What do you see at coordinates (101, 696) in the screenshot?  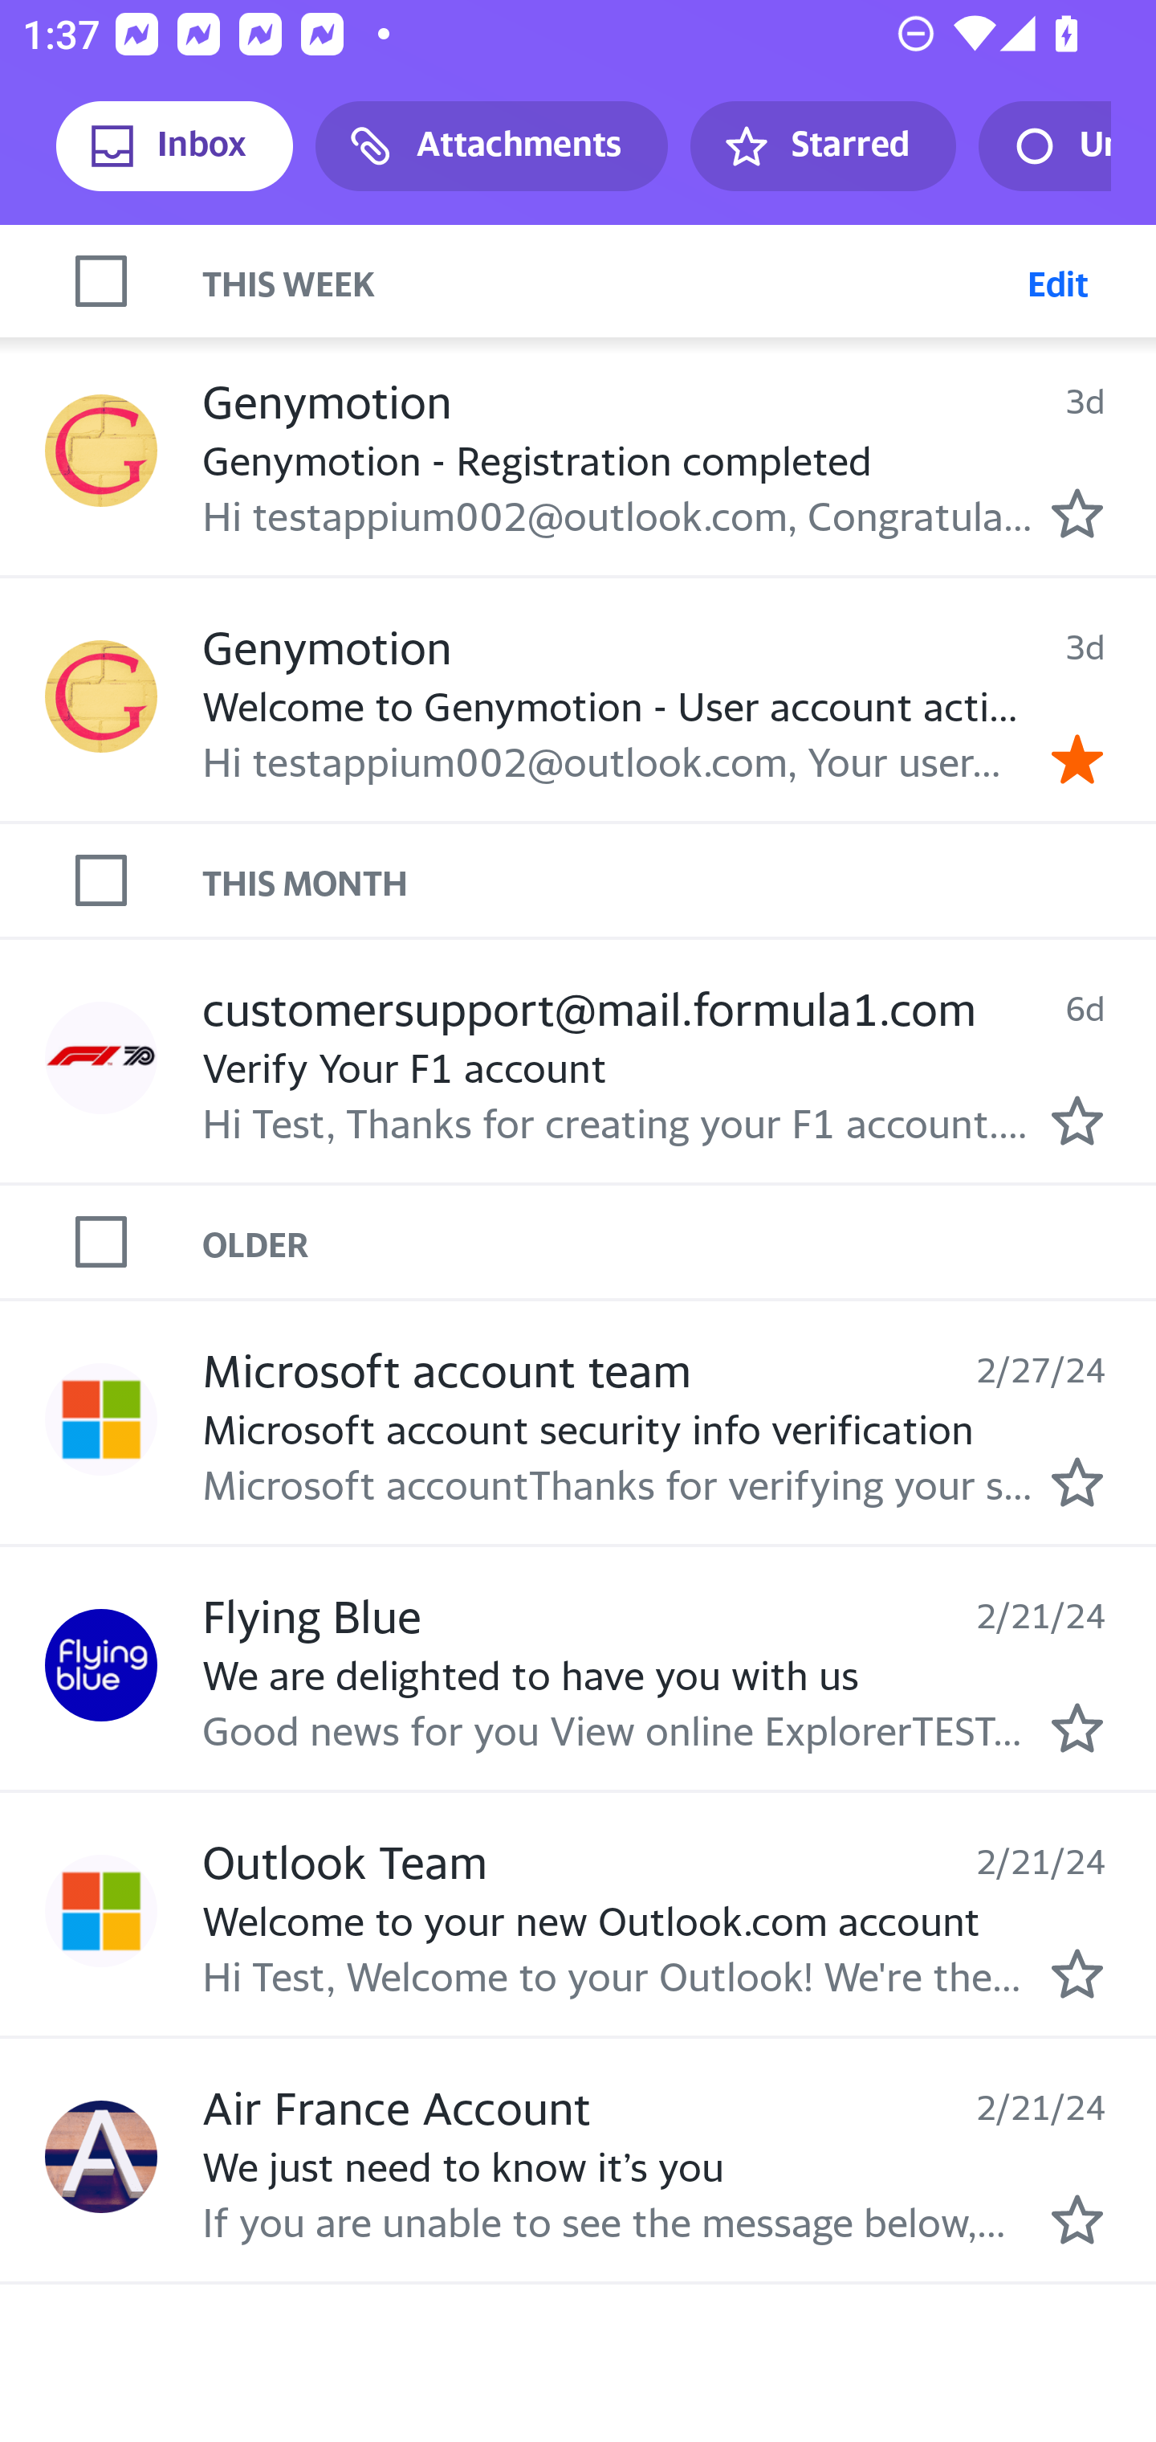 I see `Profile
Genymotion` at bounding box center [101, 696].